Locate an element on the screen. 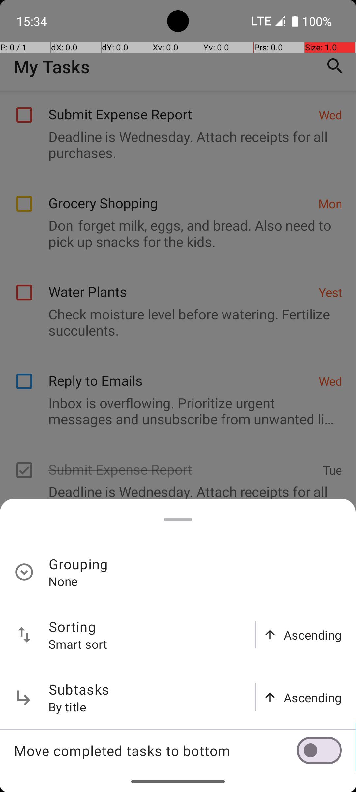  Ascending is located at coordinates (313, 635).